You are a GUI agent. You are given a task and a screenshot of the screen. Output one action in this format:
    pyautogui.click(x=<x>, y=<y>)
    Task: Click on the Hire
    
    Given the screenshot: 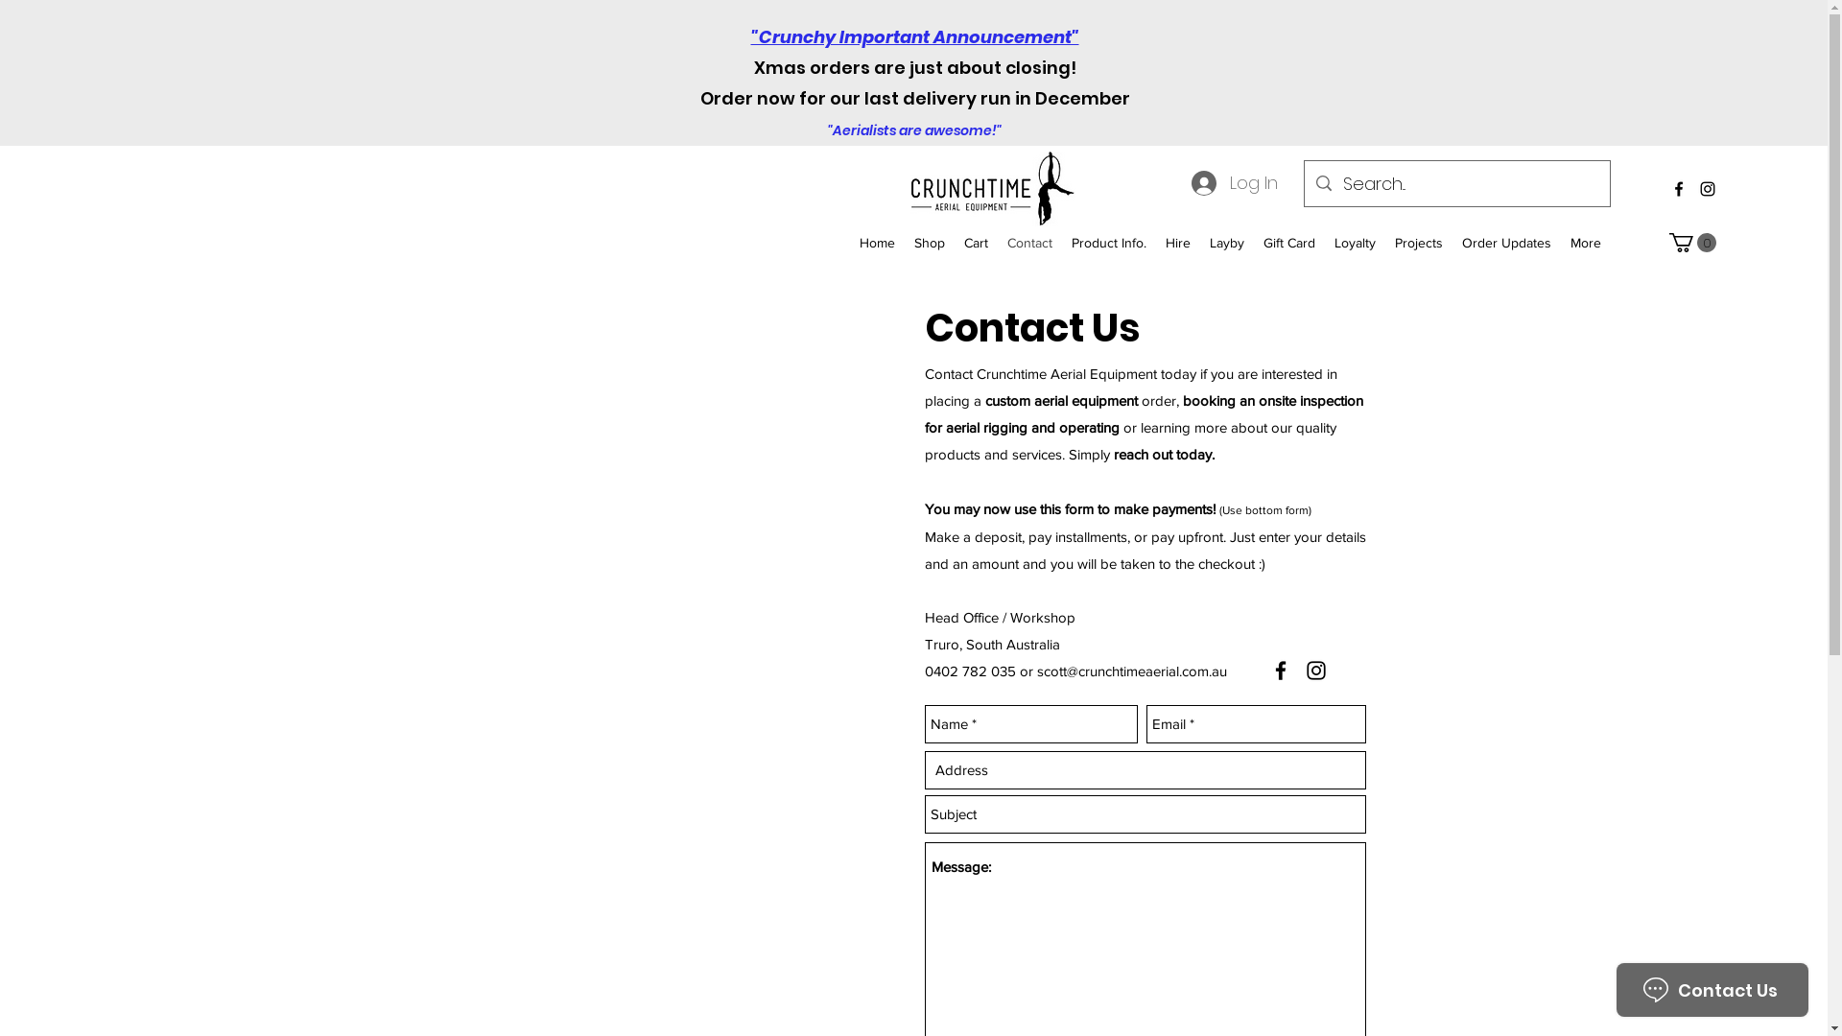 What is the action you would take?
    pyautogui.click(x=1178, y=244)
    